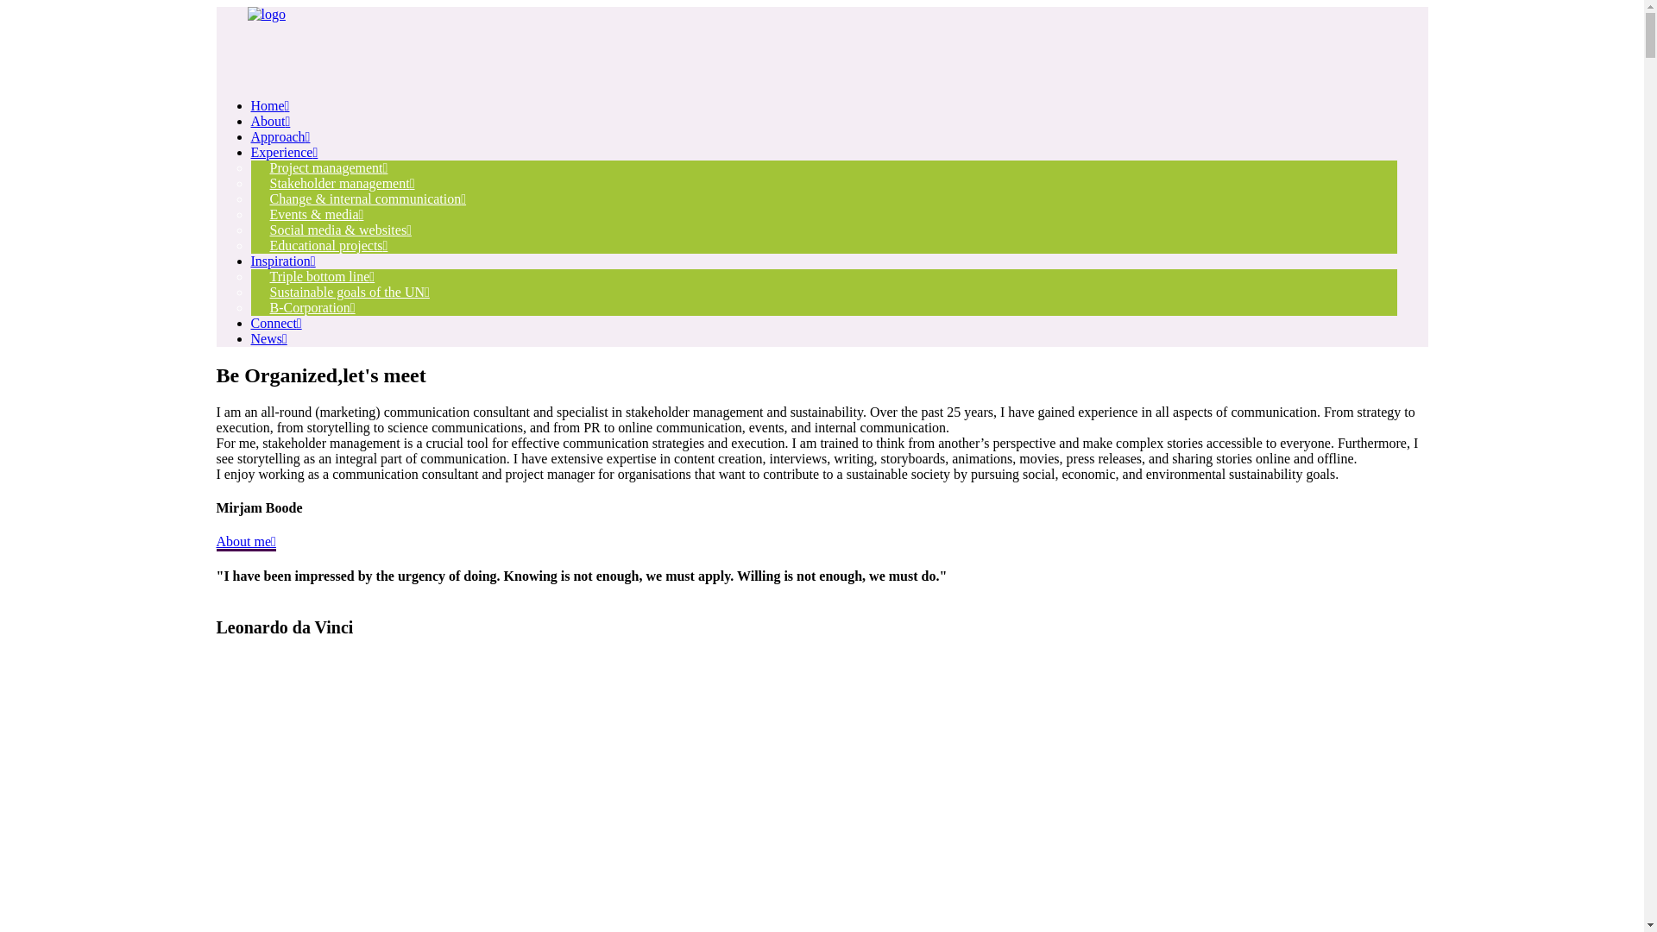  I want to click on Change & internal communication, so click(368, 198).